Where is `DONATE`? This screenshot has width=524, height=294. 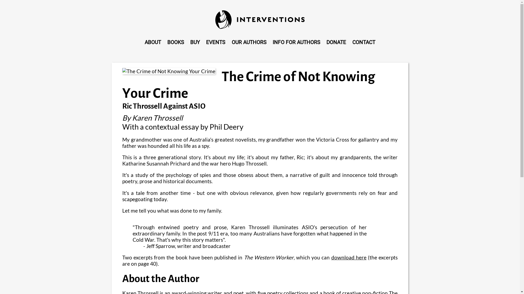
DONATE is located at coordinates (336, 42).